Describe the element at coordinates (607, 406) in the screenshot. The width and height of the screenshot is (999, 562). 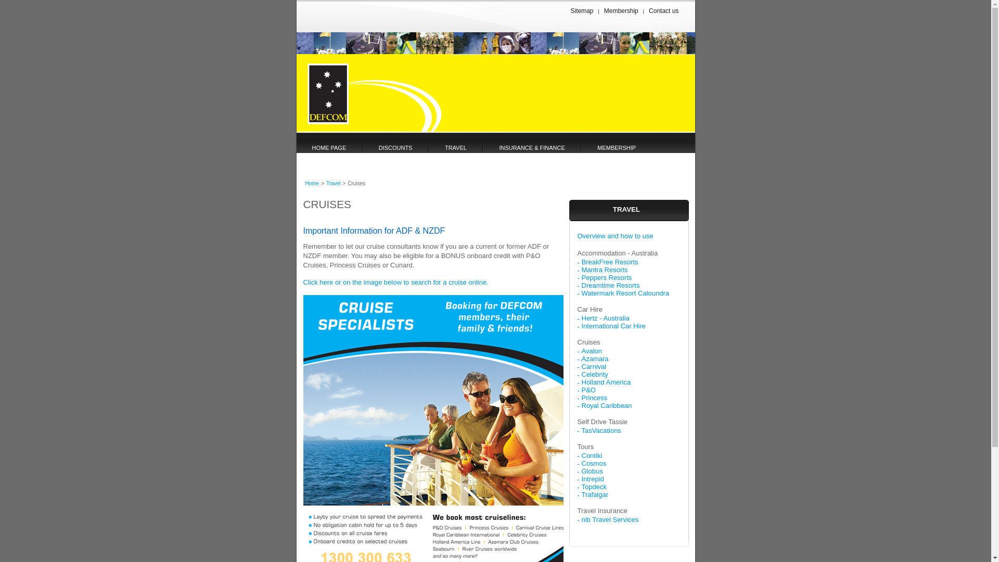
I see `Royal Caribbean` at that location.